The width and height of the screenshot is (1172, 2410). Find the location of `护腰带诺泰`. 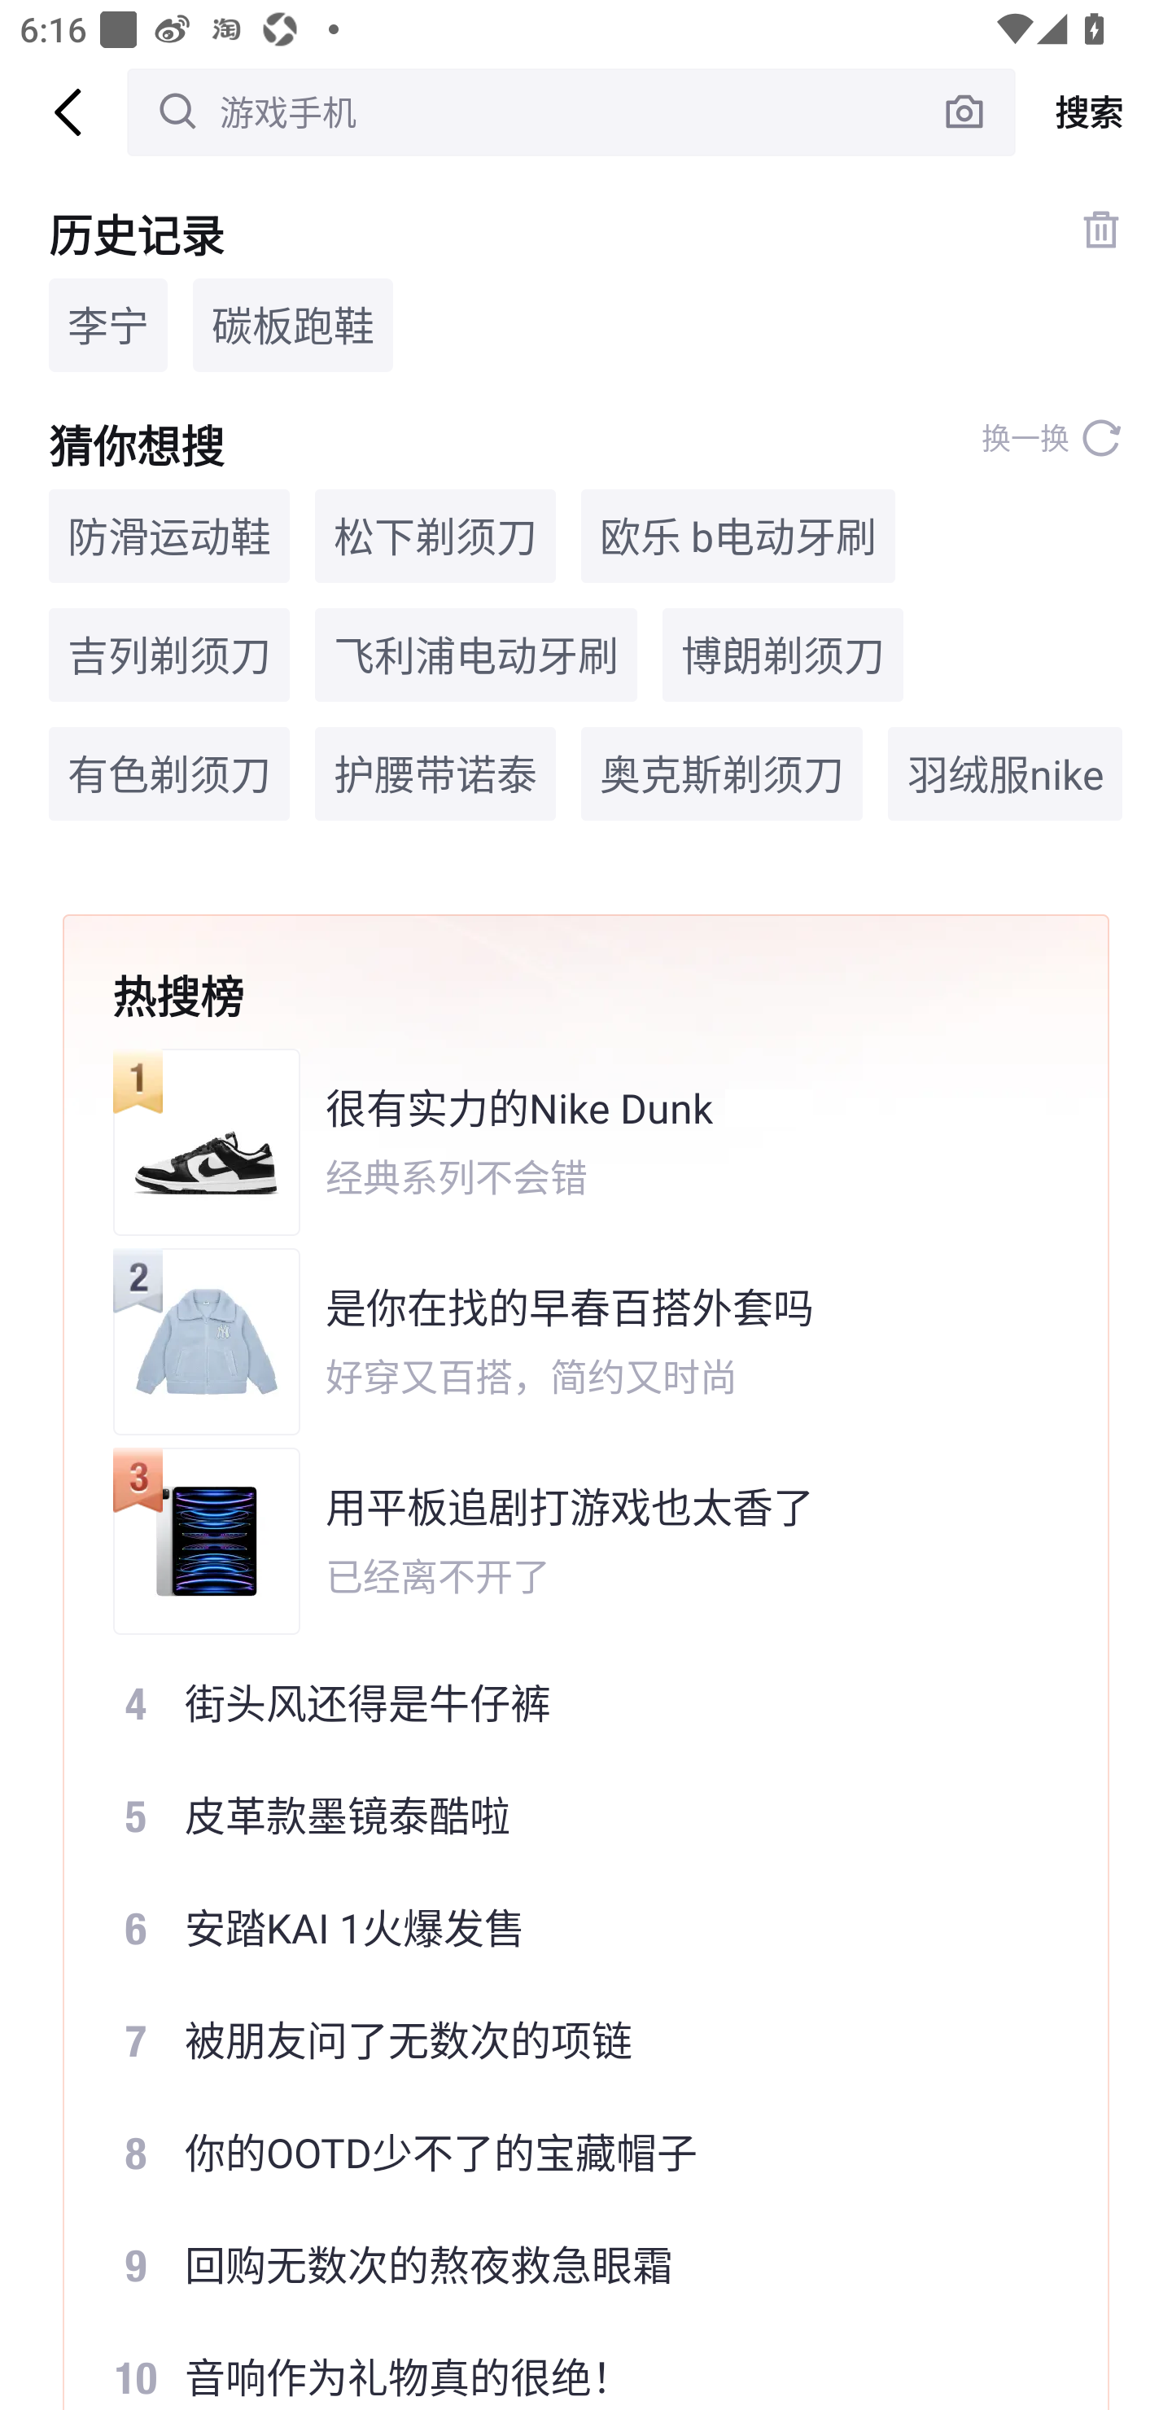

护腰带诺泰 is located at coordinates (435, 774).